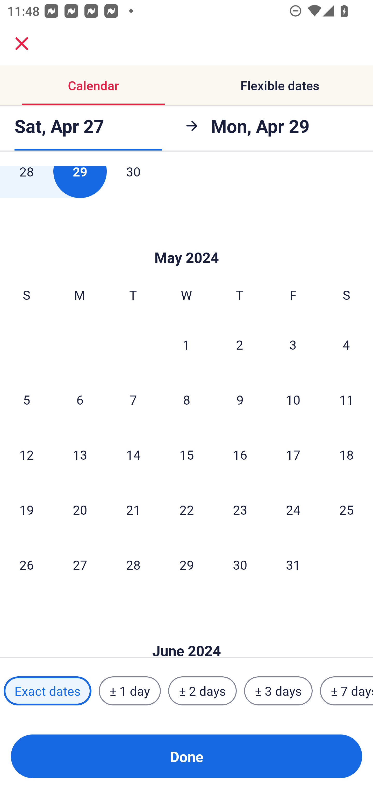 This screenshot has height=789, width=373. What do you see at coordinates (240, 399) in the screenshot?
I see `9 Thursday, May 9, 2024` at bounding box center [240, 399].